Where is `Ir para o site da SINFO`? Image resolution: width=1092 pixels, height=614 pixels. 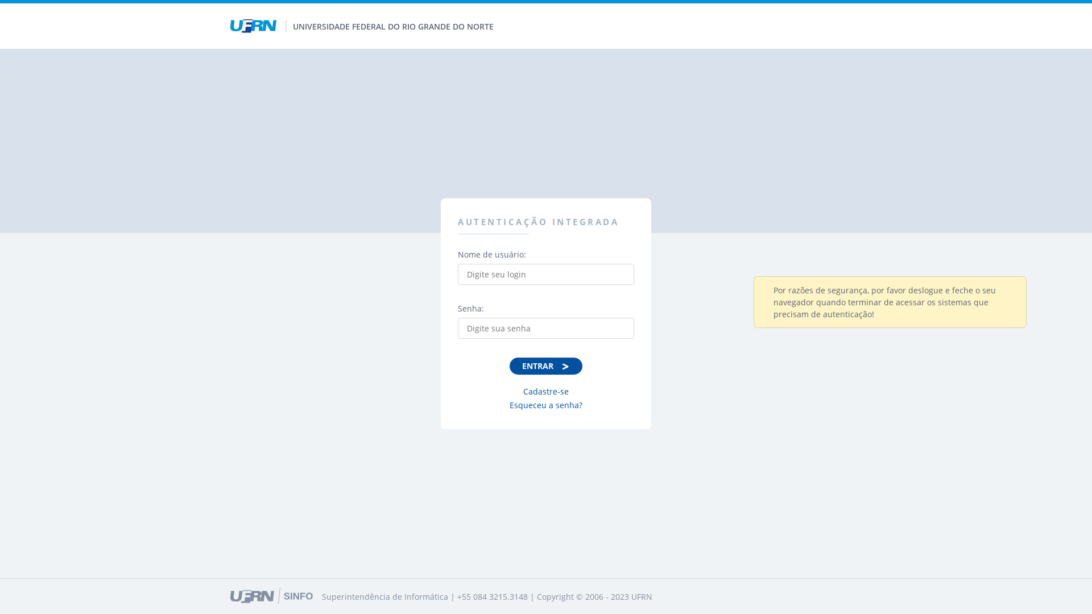 Ir para o site da SINFO is located at coordinates (272, 596).